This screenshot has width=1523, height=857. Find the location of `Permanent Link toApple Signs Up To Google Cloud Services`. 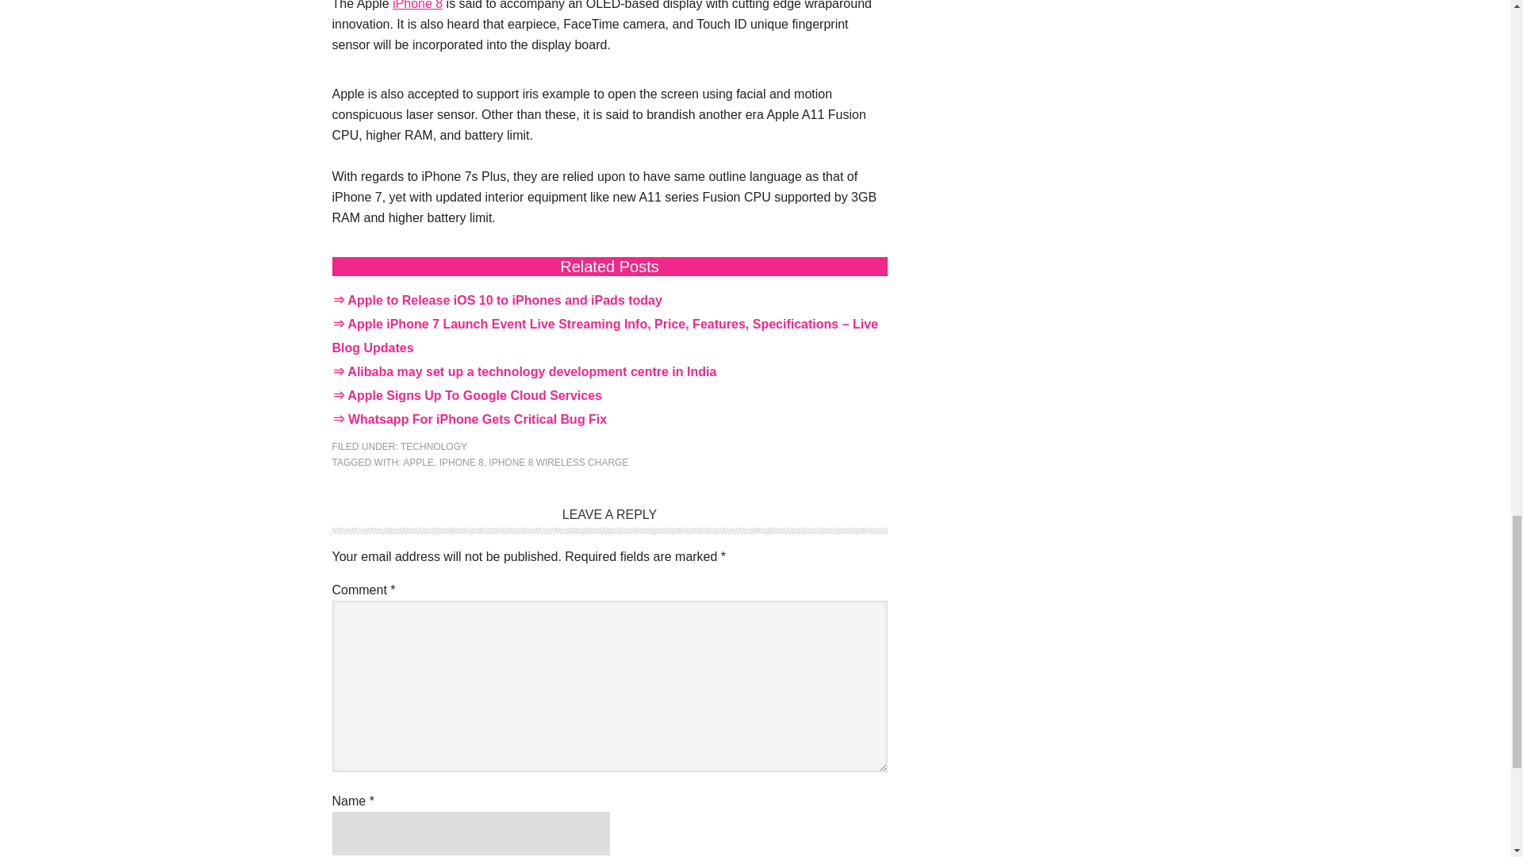

Permanent Link toApple Signs Up To Google Cloud Services is located at coordinates (474, 395).